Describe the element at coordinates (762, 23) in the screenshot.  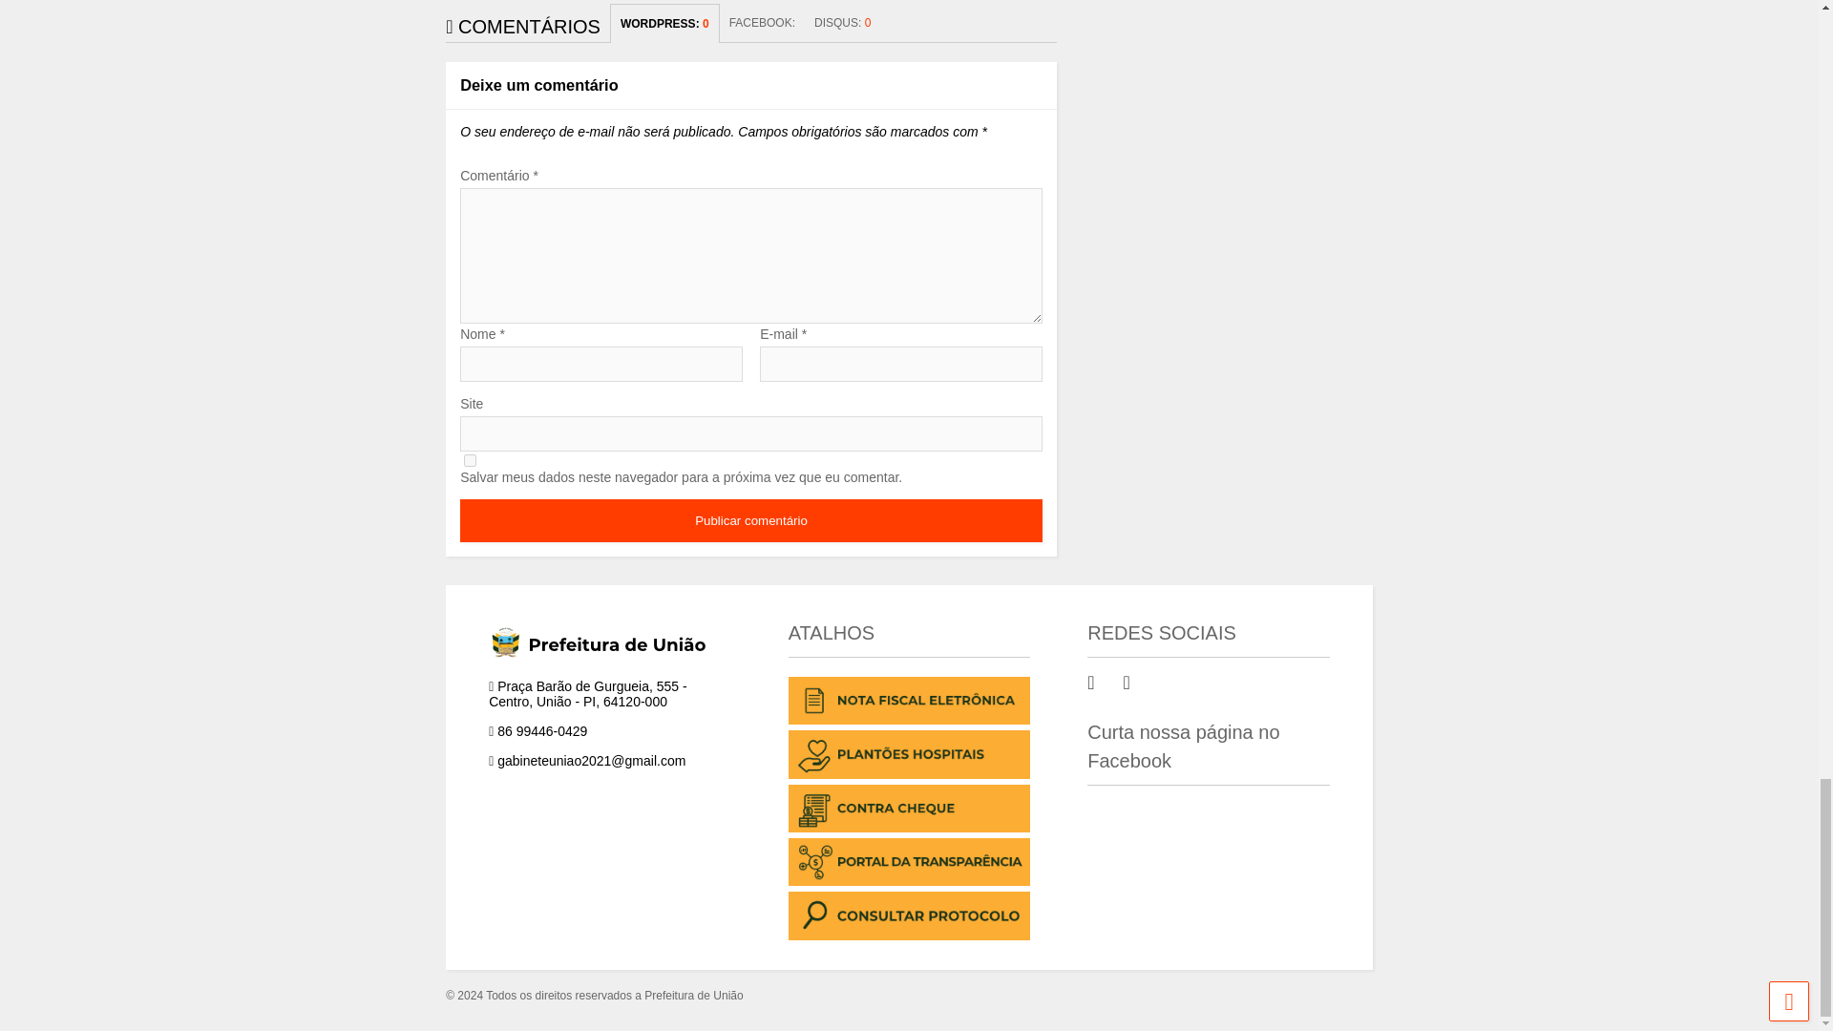
I see `FACEBOOK:` at that location.